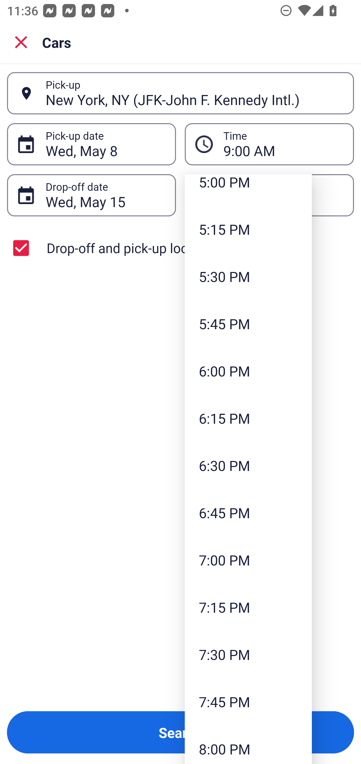  Describe the element at coordinates (248, 744) in the screenshot. I see `8:00 PM` at that location.